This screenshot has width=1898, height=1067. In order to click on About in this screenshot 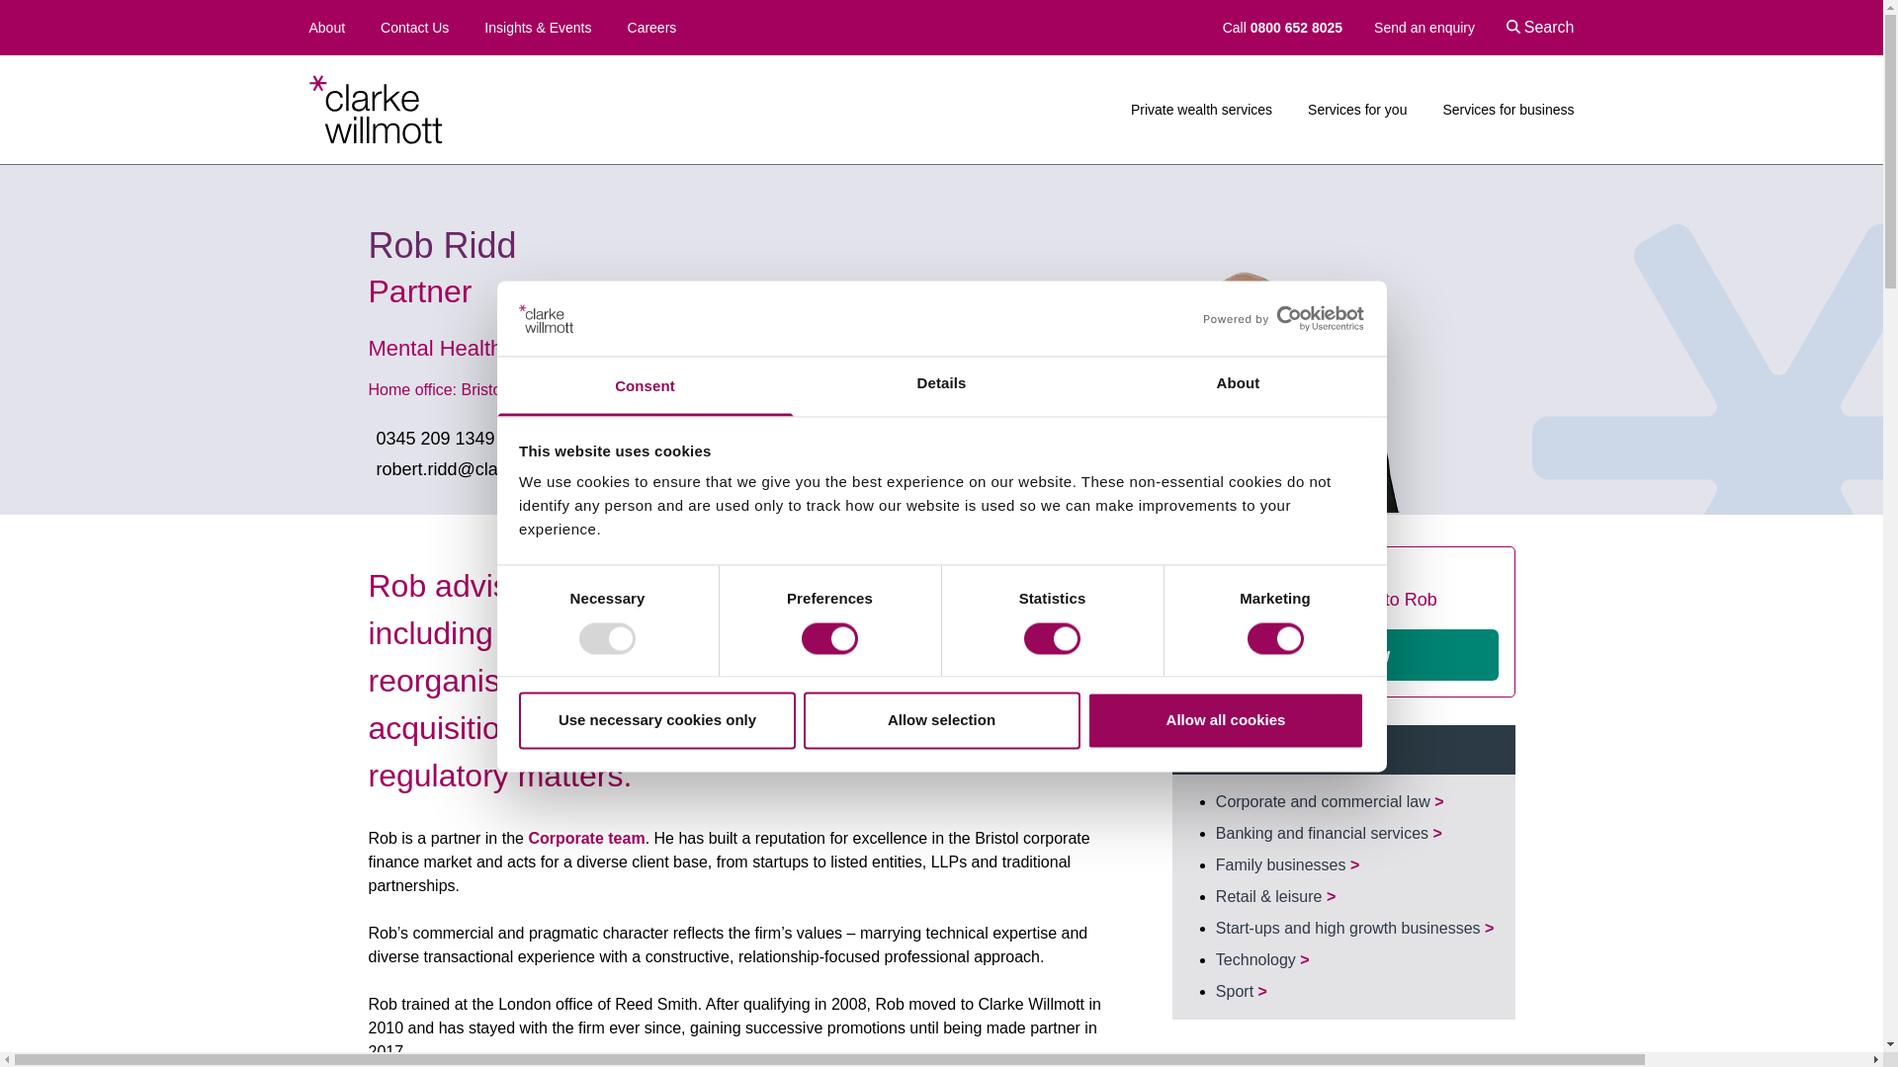, I will do `click(326, 28)`.